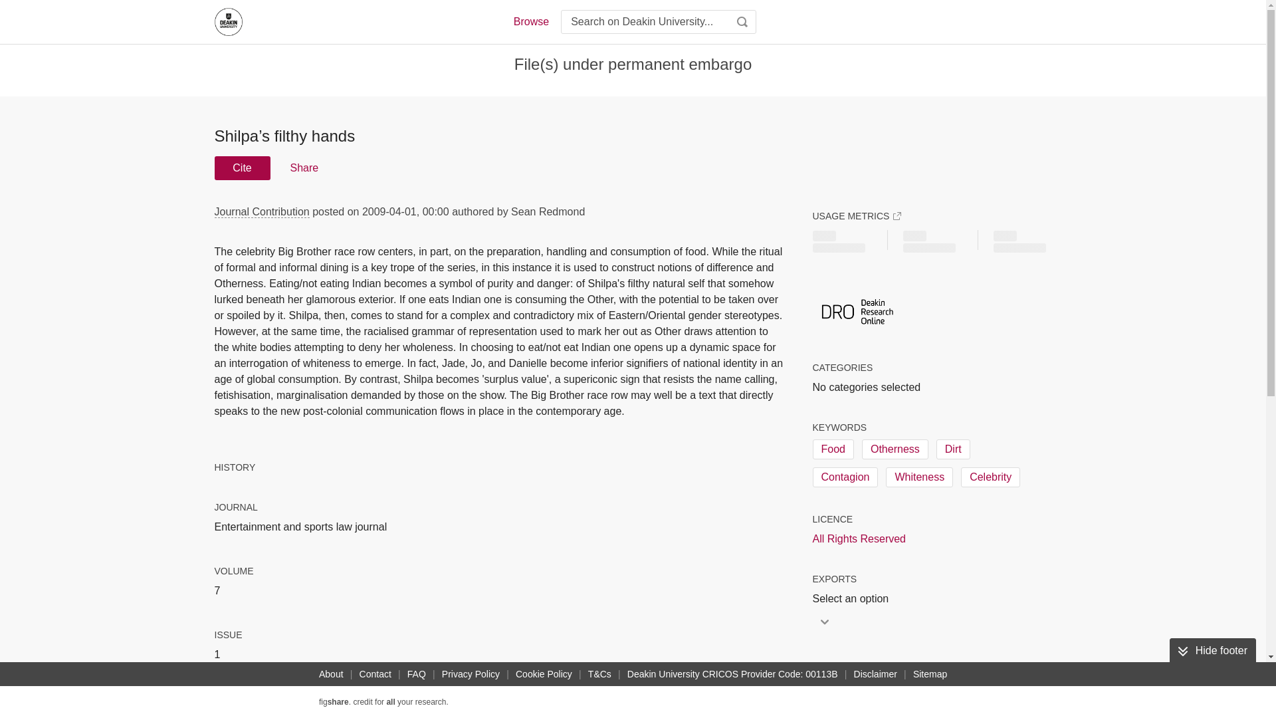 The image size is (1276, 718). What do you see at coordinates (859, 538) in the screenshot?
I see `All Rights Reserved` at bounding box center [859, 538].